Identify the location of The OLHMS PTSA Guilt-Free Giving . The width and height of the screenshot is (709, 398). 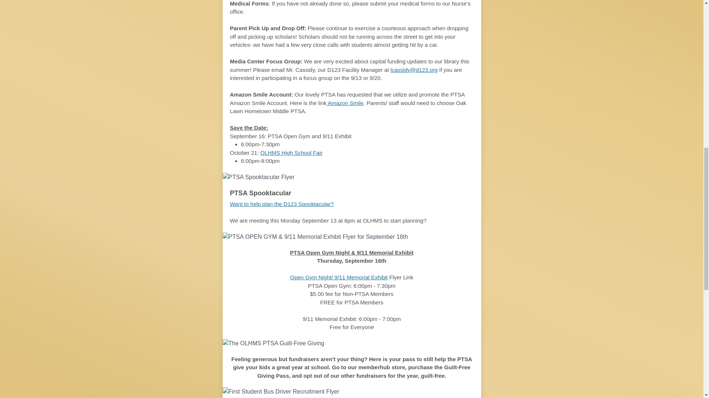
(352, 343).